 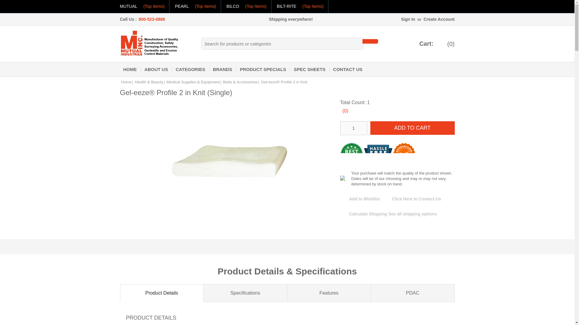 What do you see at coordinates (191, 69) in the screenshot?
I see `CATEGORIES` at bounding box center [191, 69].